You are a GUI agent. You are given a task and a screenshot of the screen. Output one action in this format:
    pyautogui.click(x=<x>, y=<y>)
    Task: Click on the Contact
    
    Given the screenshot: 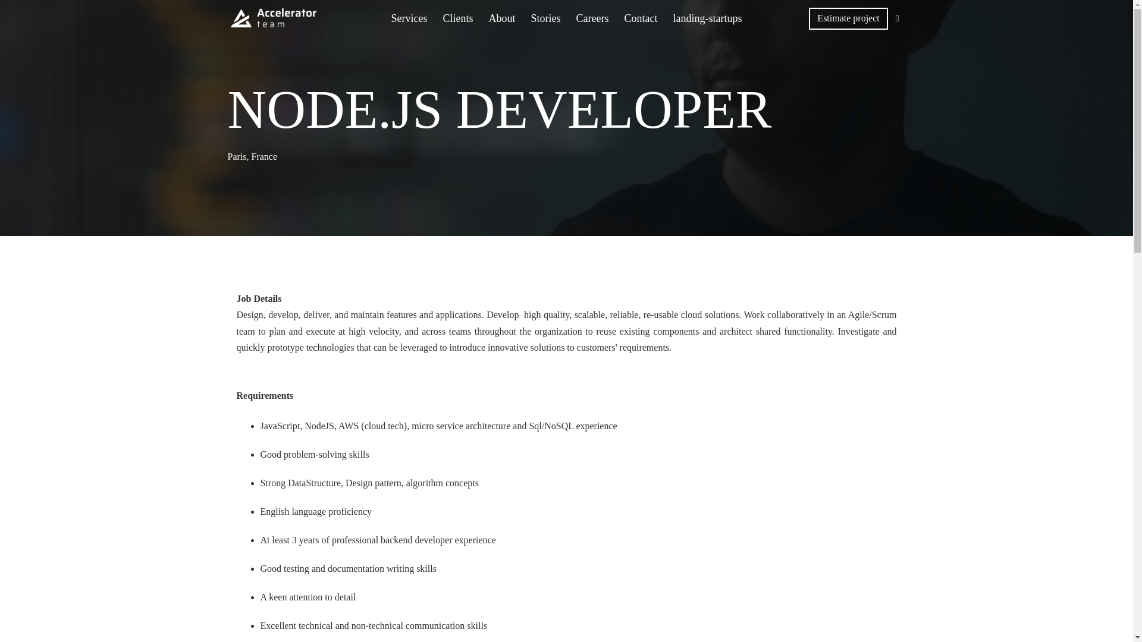 What is the action you would take?
    pyautogui.click(x=641, y=18)
    